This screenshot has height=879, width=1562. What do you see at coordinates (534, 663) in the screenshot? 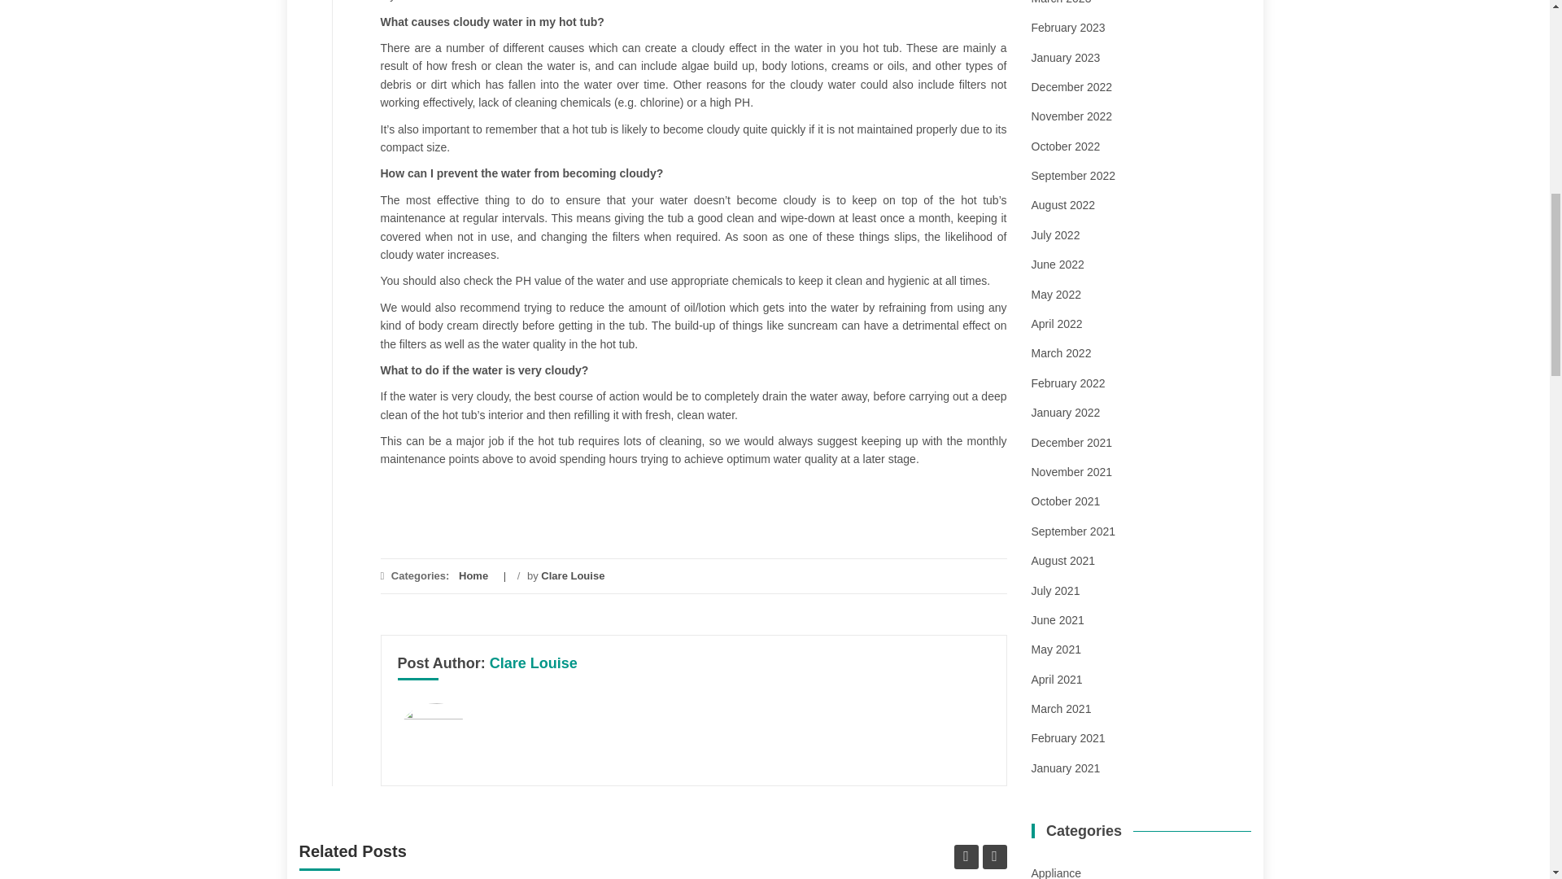
I see `Clare Louise` at bounding box center [534, 663].